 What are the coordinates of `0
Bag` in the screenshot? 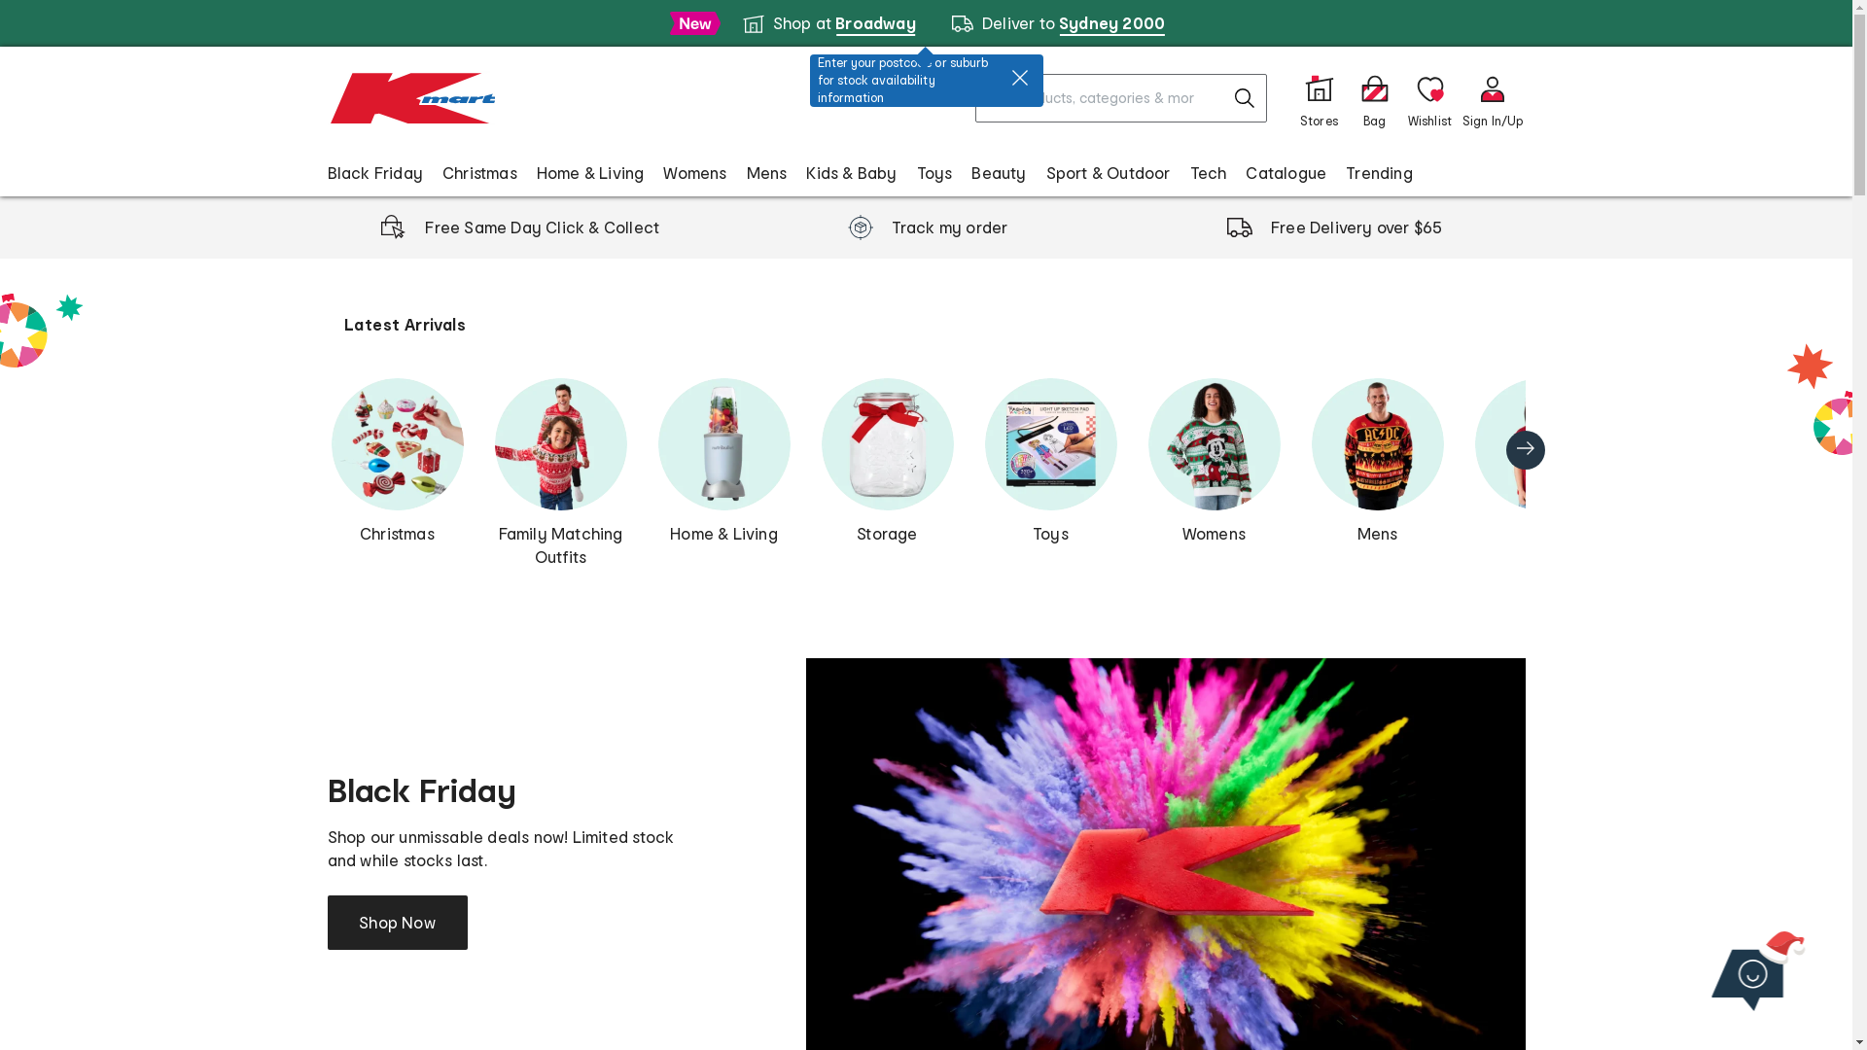 It's located at (1375, 98).